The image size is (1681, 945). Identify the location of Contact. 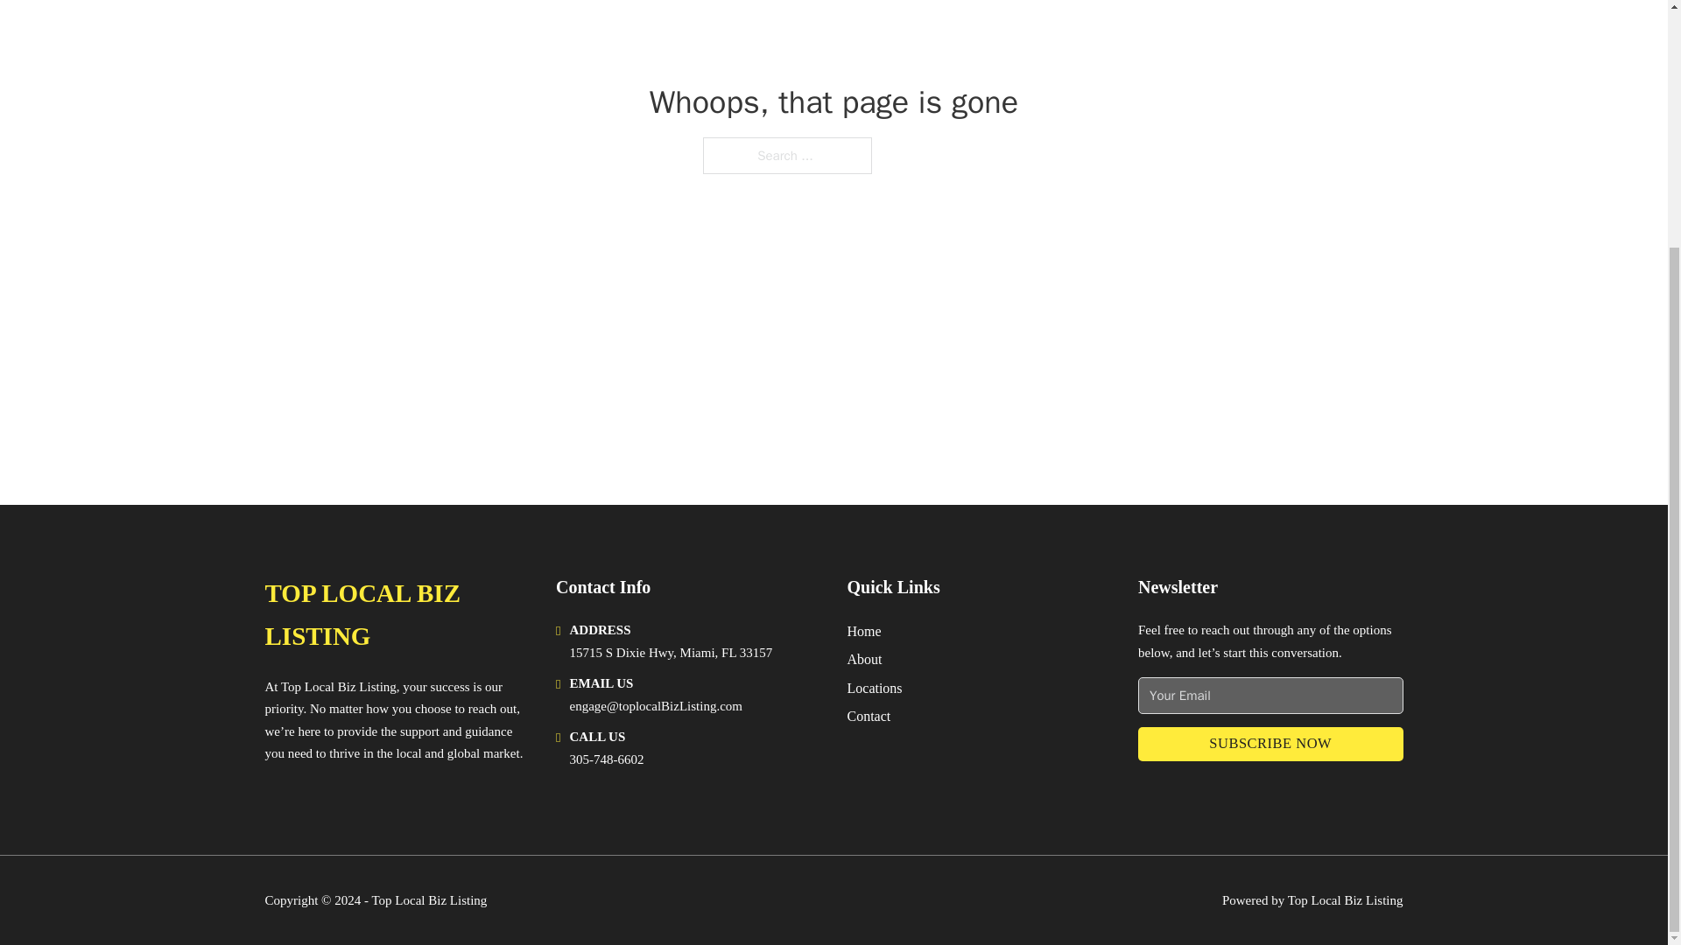
(869, 716).